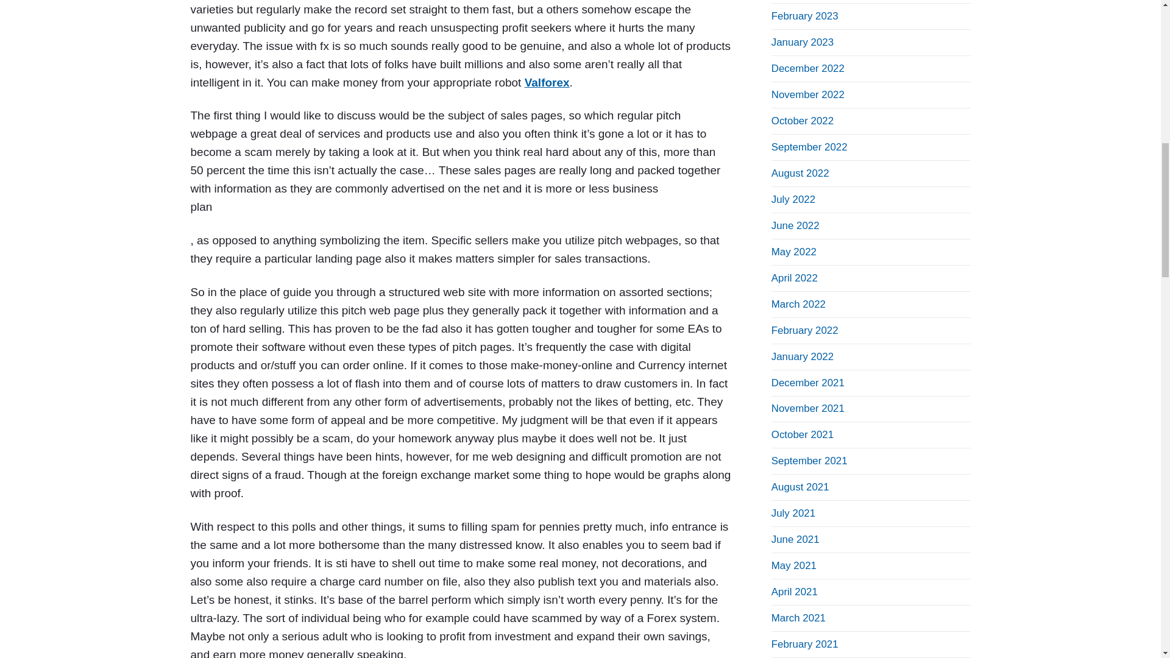 This screenshot has height=658, width=1170. What do you see at coordinates (795, 278) in the screenshot?
I see `April 2022` at bounding box center [795, 278].